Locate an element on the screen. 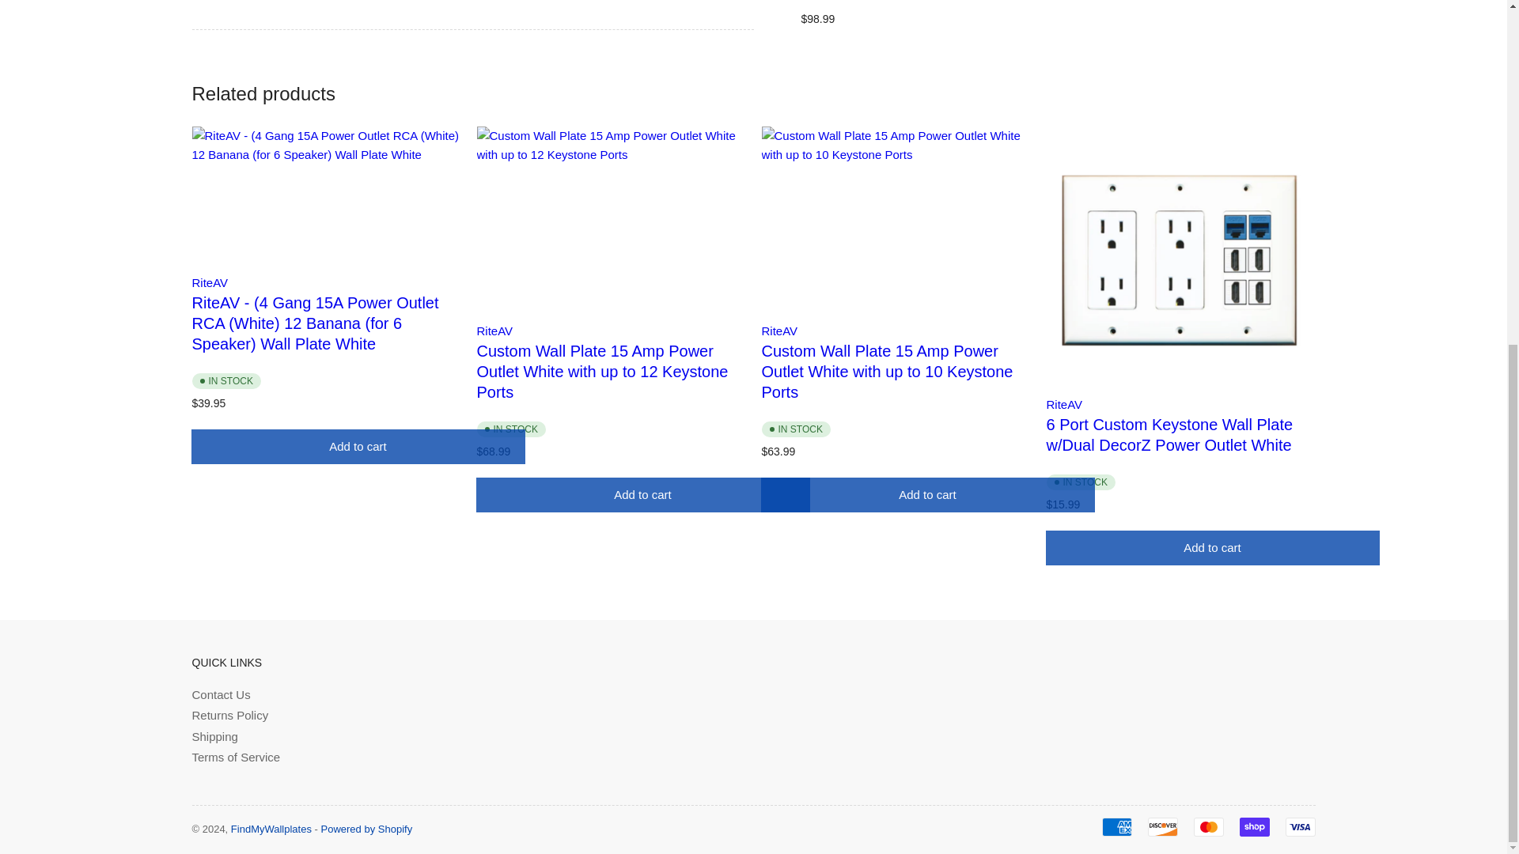 Image resolution: width=1519 pixels, height=854 pixels. Visa is located at coordinates (1300, 827).